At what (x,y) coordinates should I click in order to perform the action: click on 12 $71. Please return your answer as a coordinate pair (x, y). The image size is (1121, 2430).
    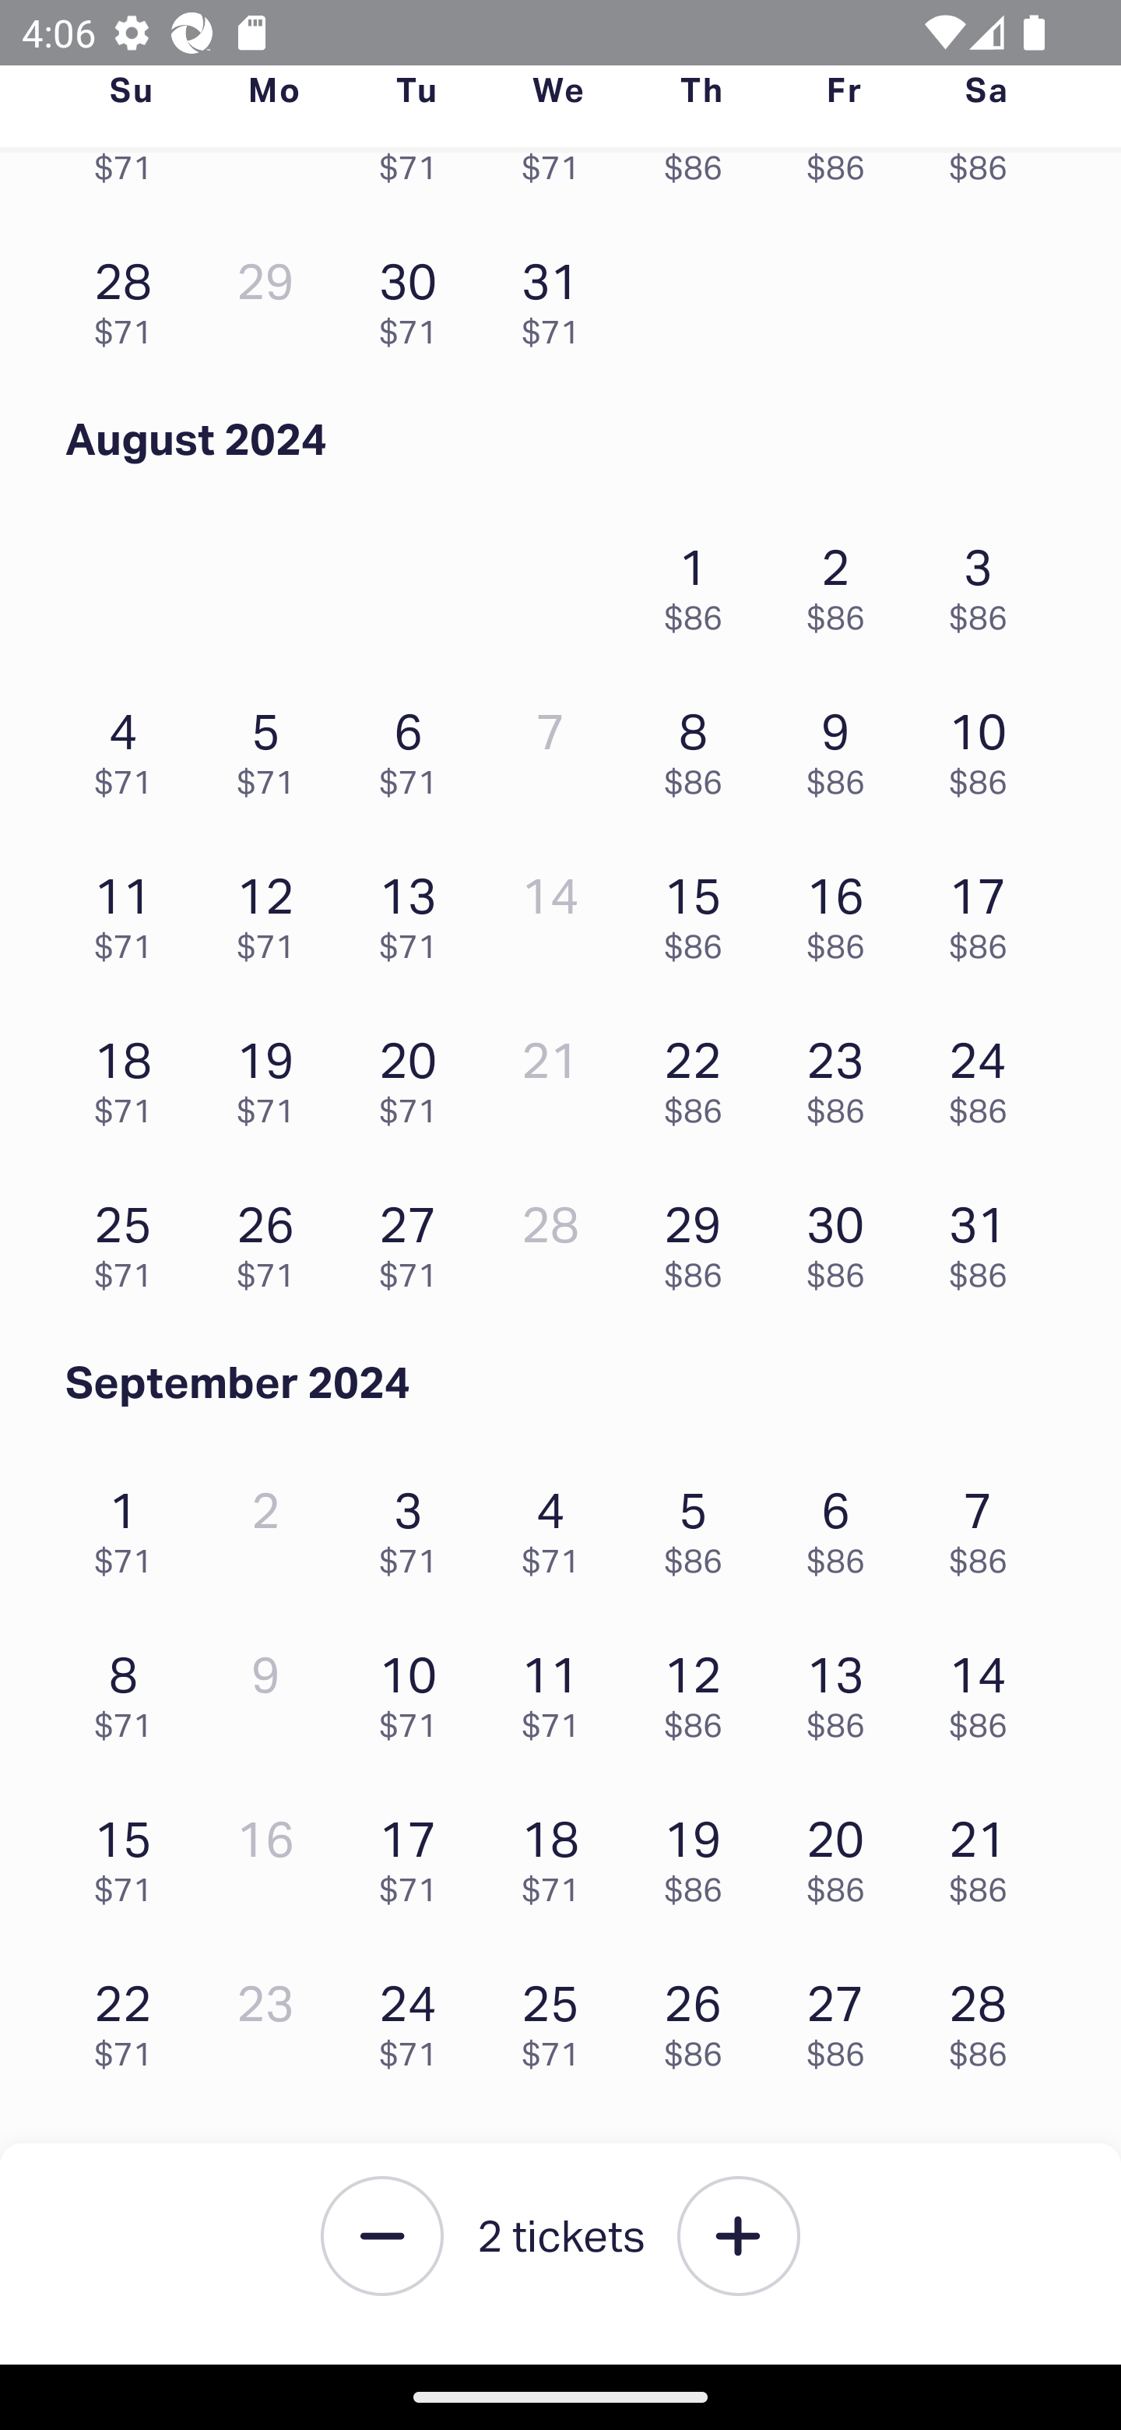
    Looking at the image, I should click on (273, 910).